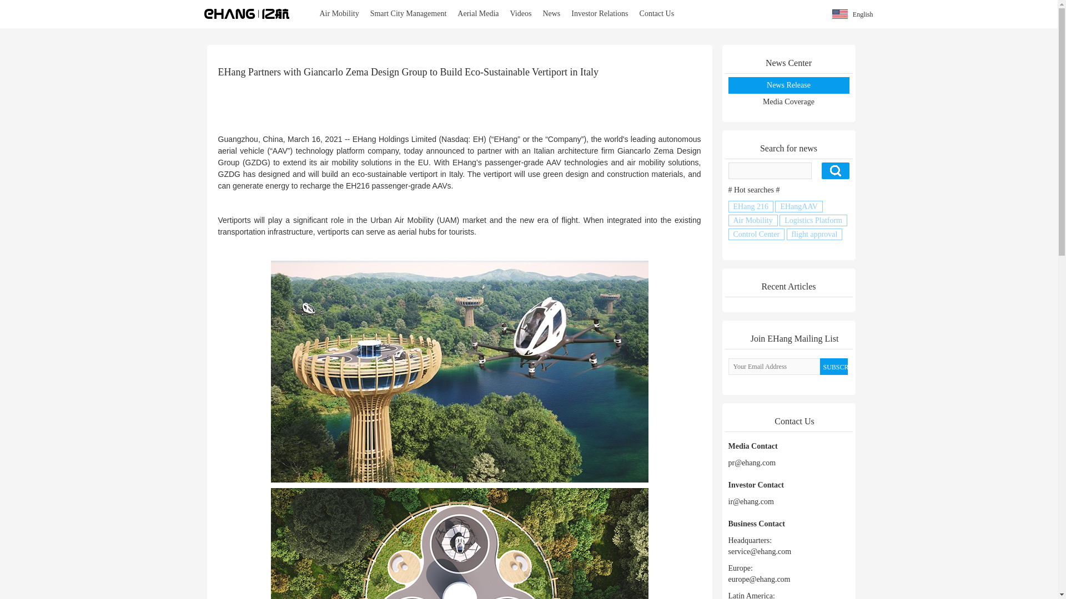 This screenshot has height=599, width=1066. What do you see at coordinates (459, 544) in the screenshot?
I see `1615897687189844.jpg` at bounding box center [459, 544].